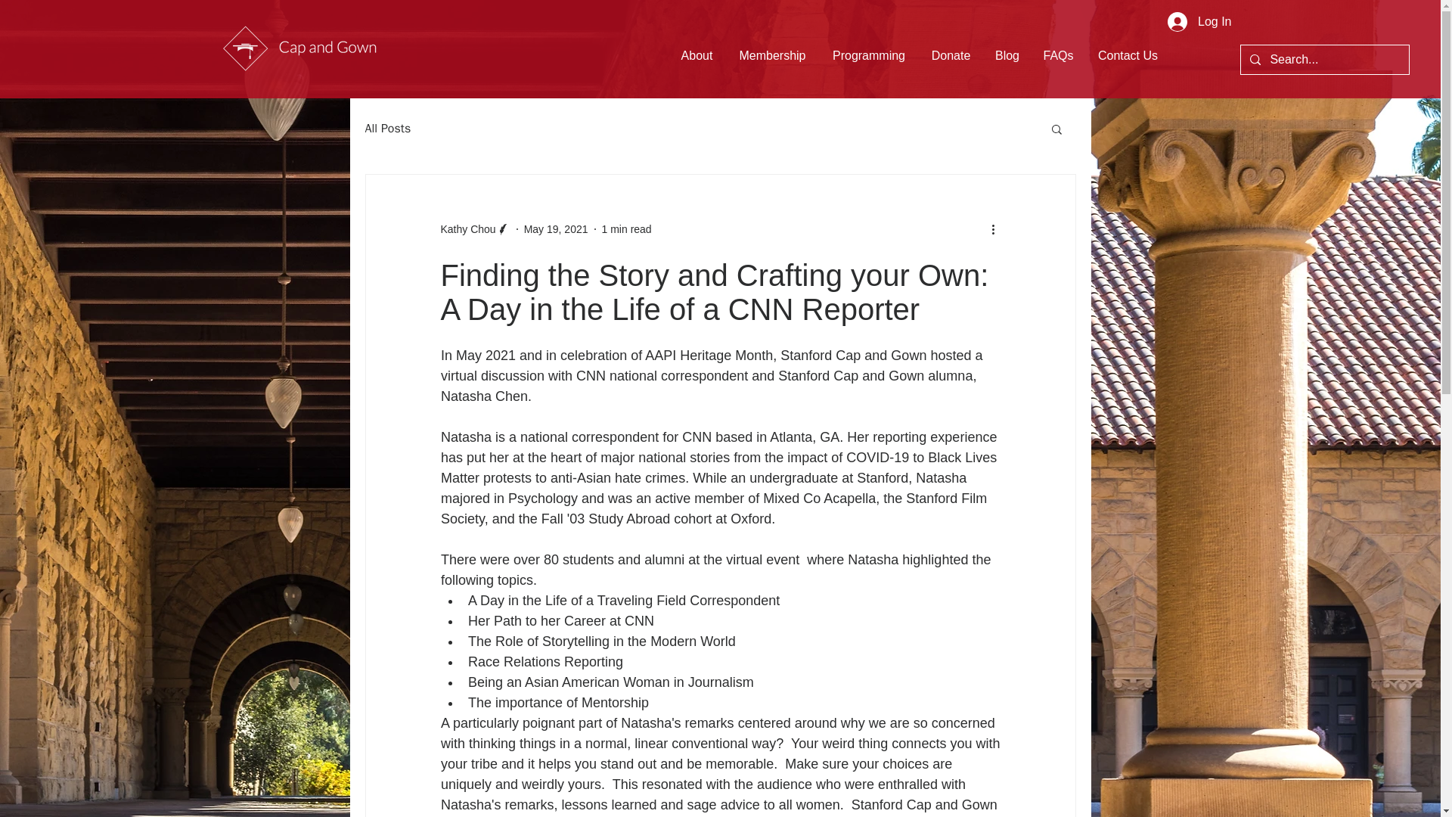 The width and height of the screenshot is (1452, 817). Describe the element at coordinates (868, 56) in the screenshot. I see `Programming` at that location.